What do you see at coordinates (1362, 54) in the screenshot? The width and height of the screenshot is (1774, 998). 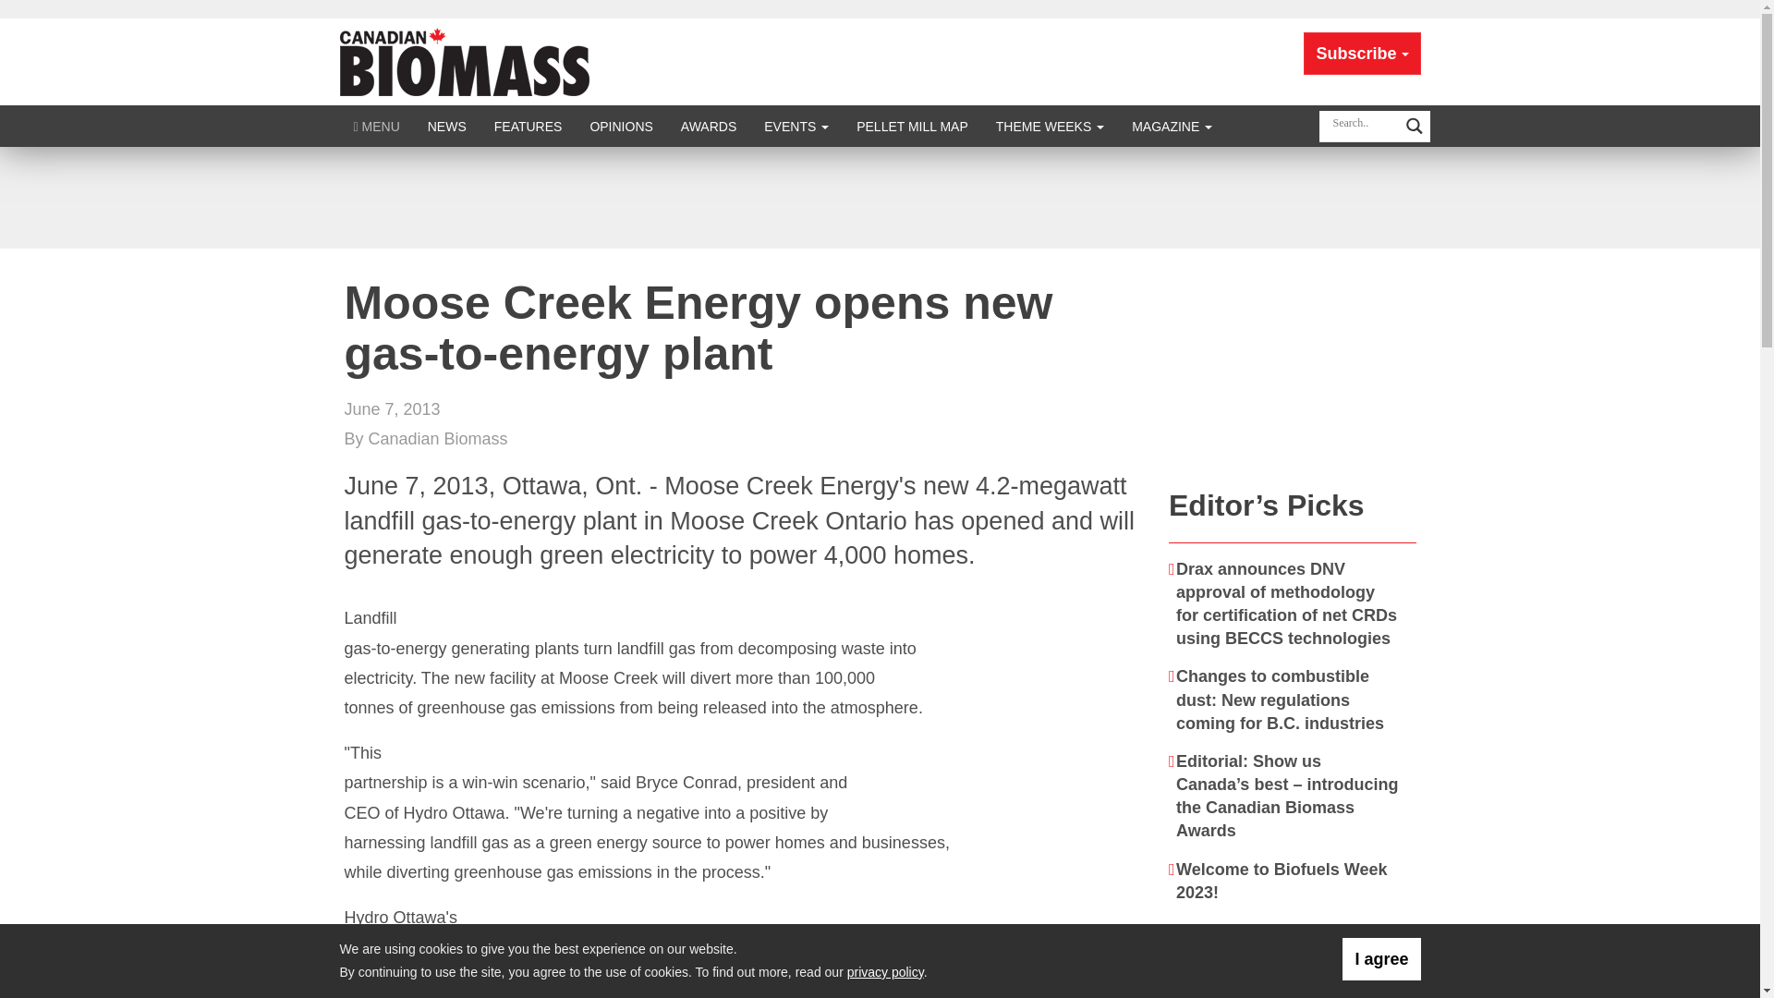 I see `Subscribe` at bounding box center [1362, 54].